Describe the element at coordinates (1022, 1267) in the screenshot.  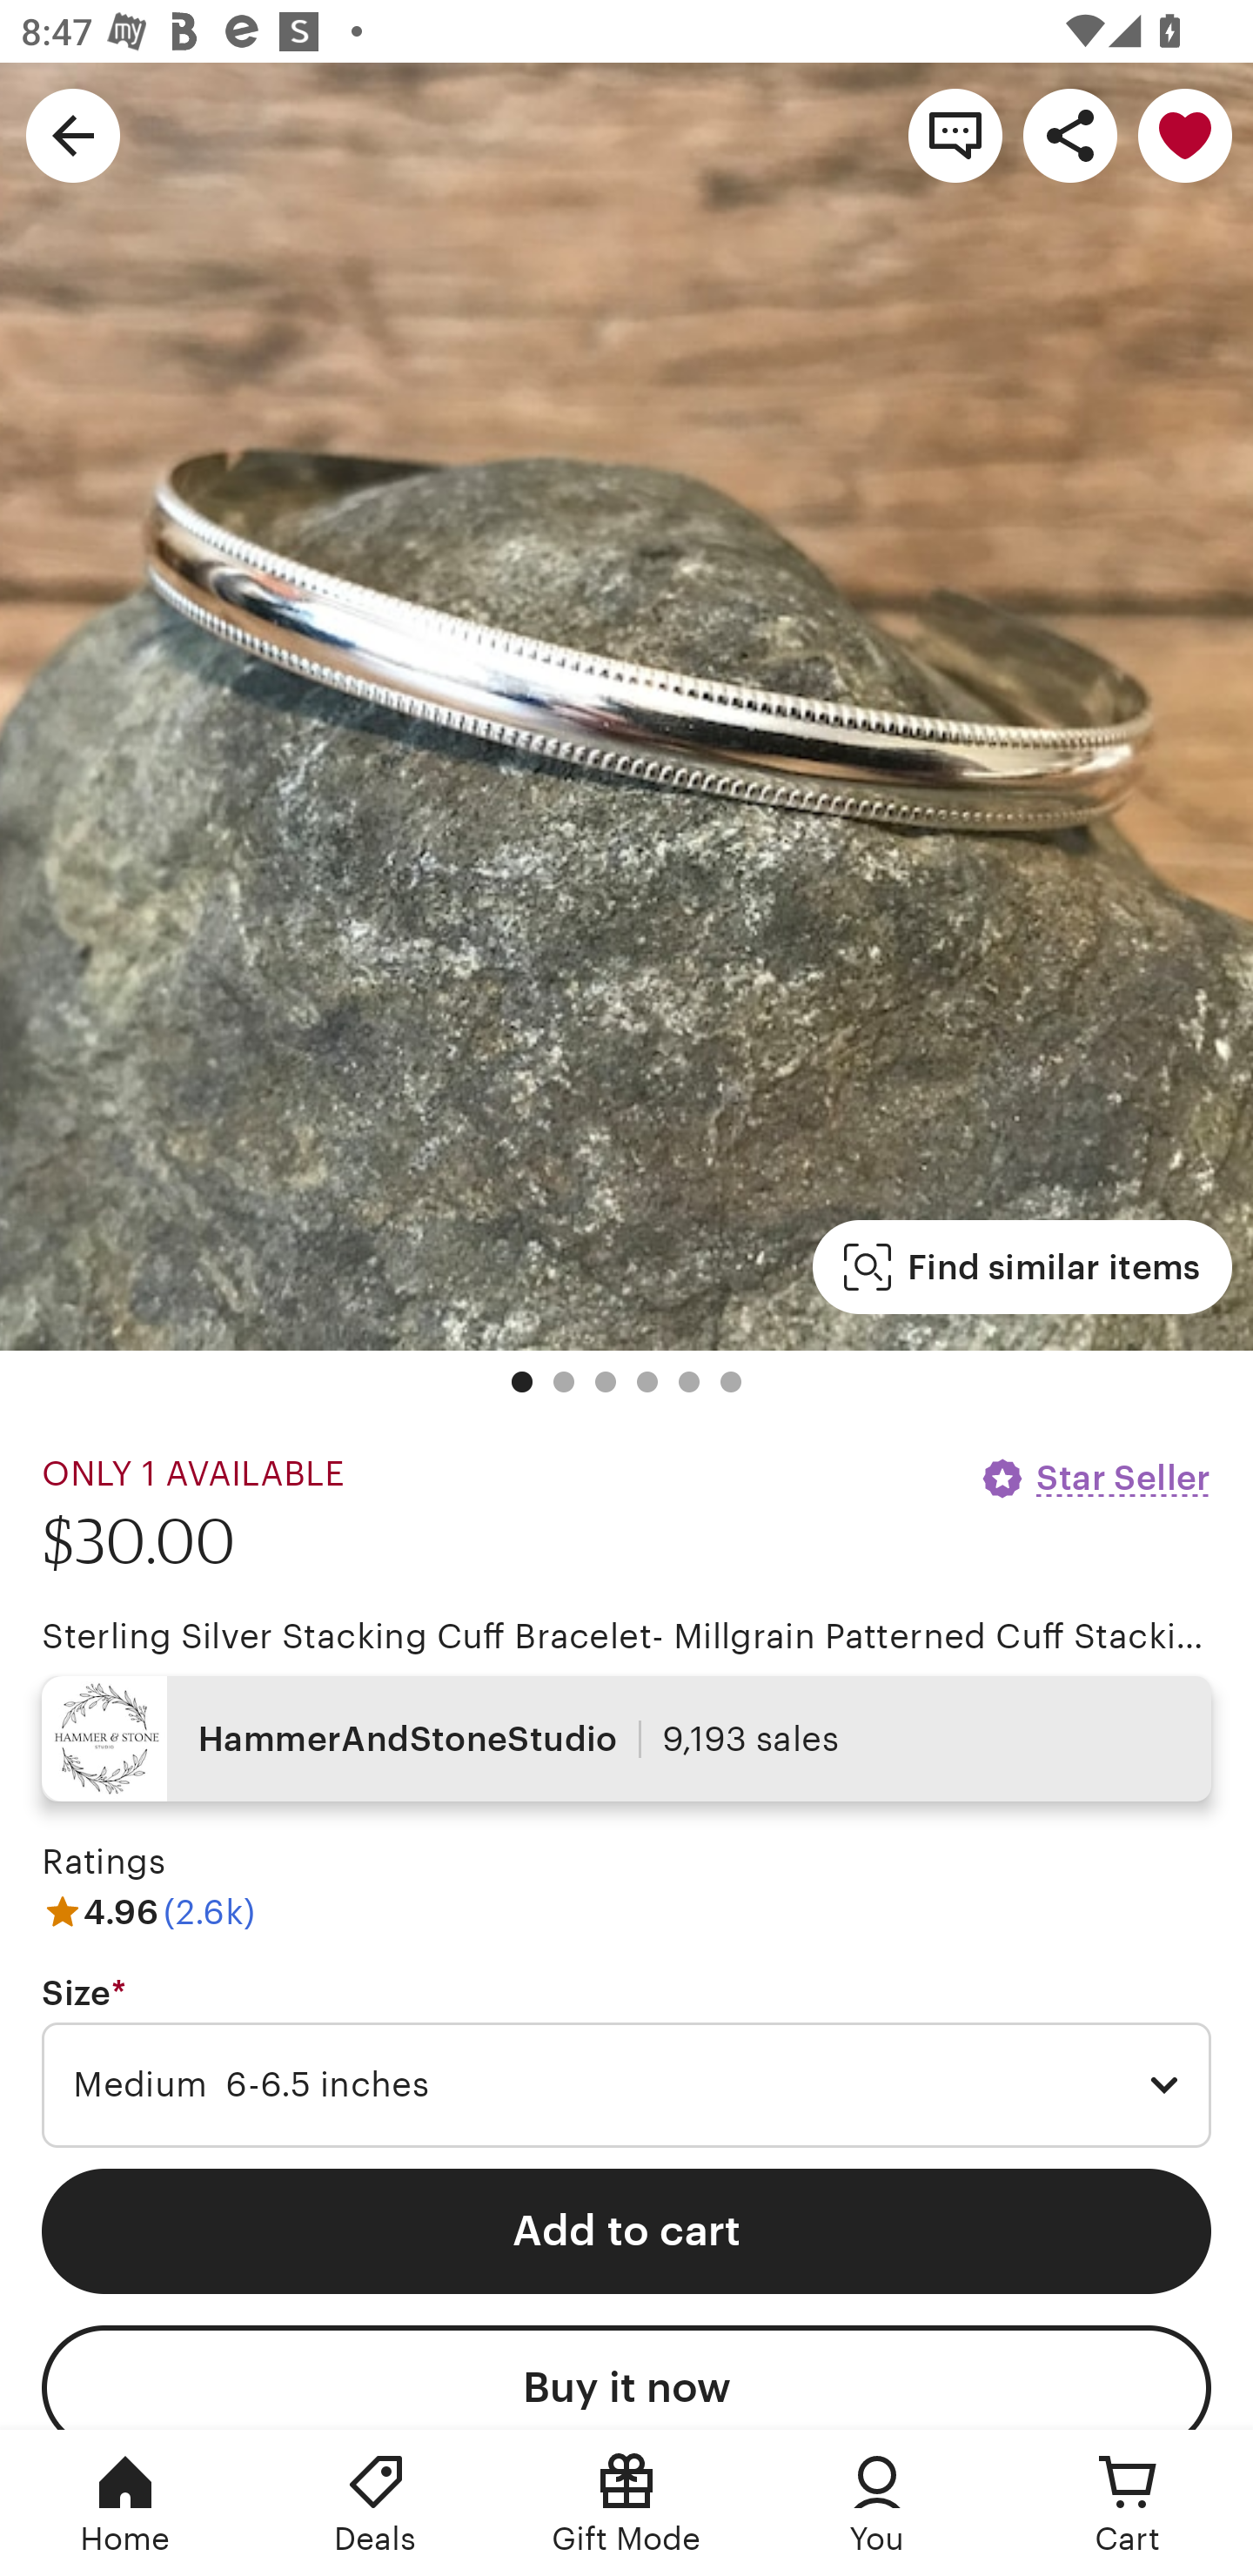
I see `Find similar items` at that location.